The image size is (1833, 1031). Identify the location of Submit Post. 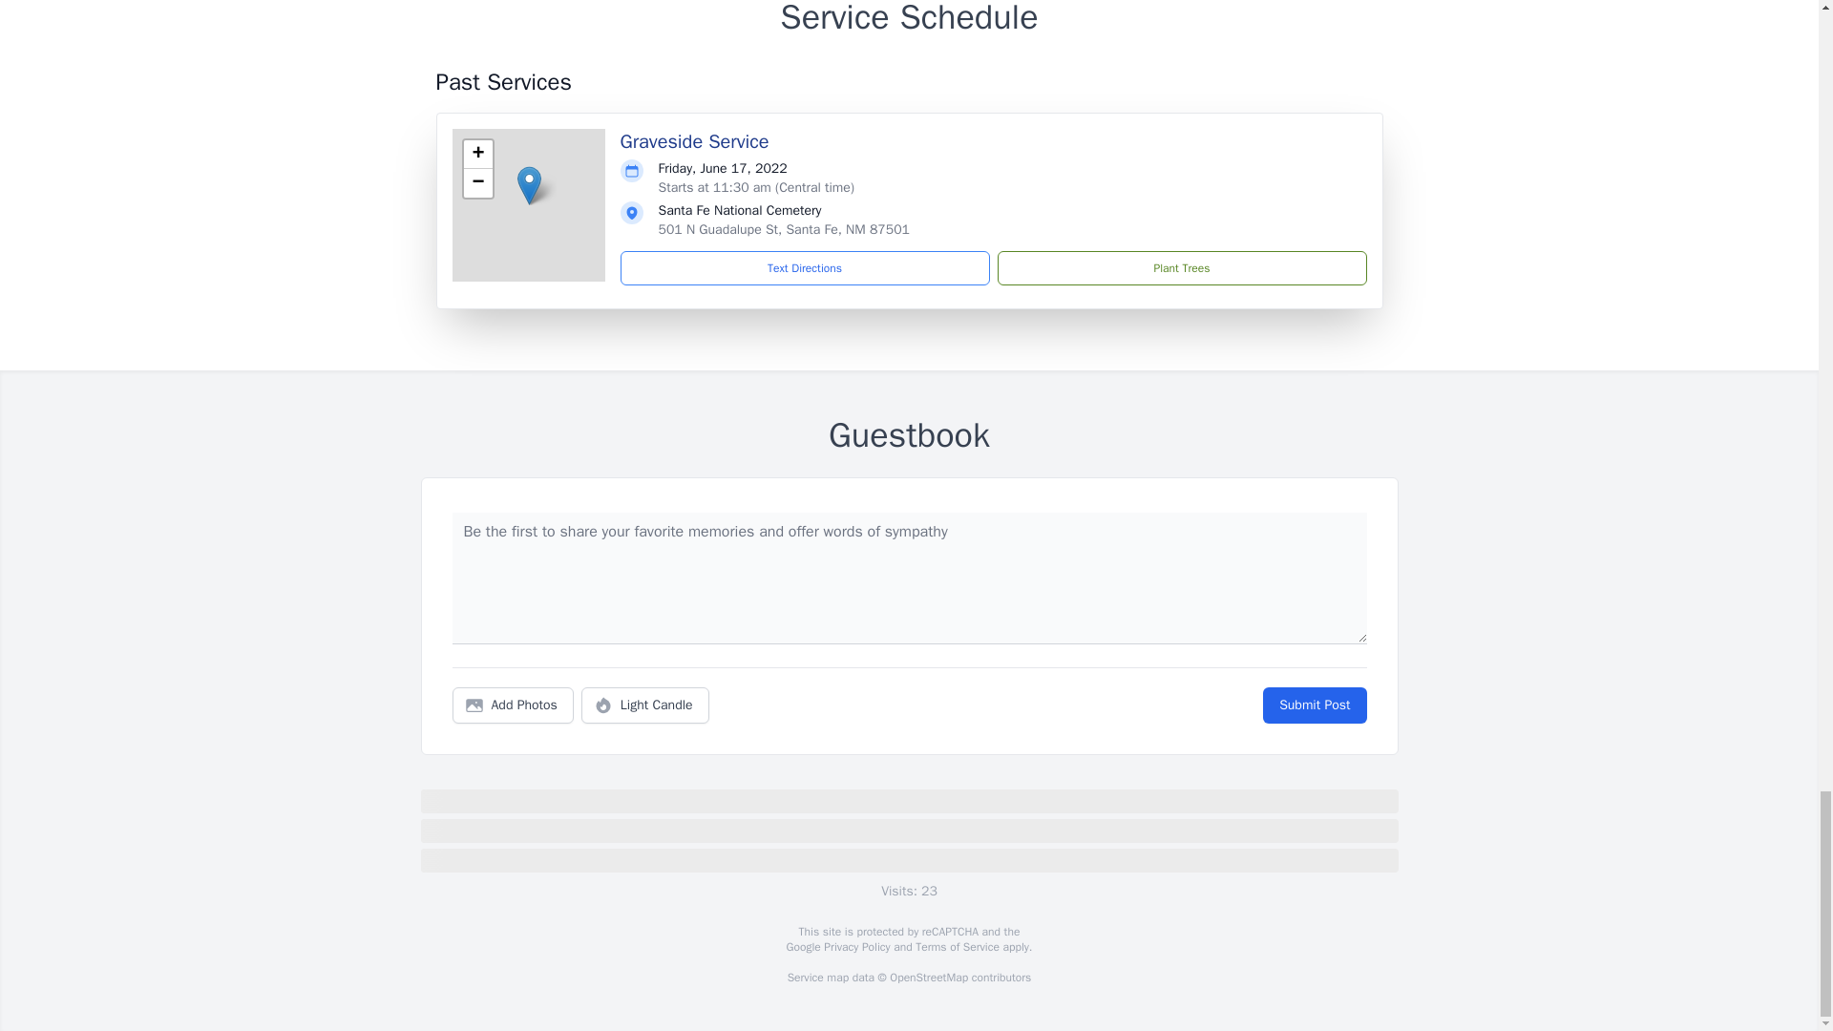
(1314, 705).